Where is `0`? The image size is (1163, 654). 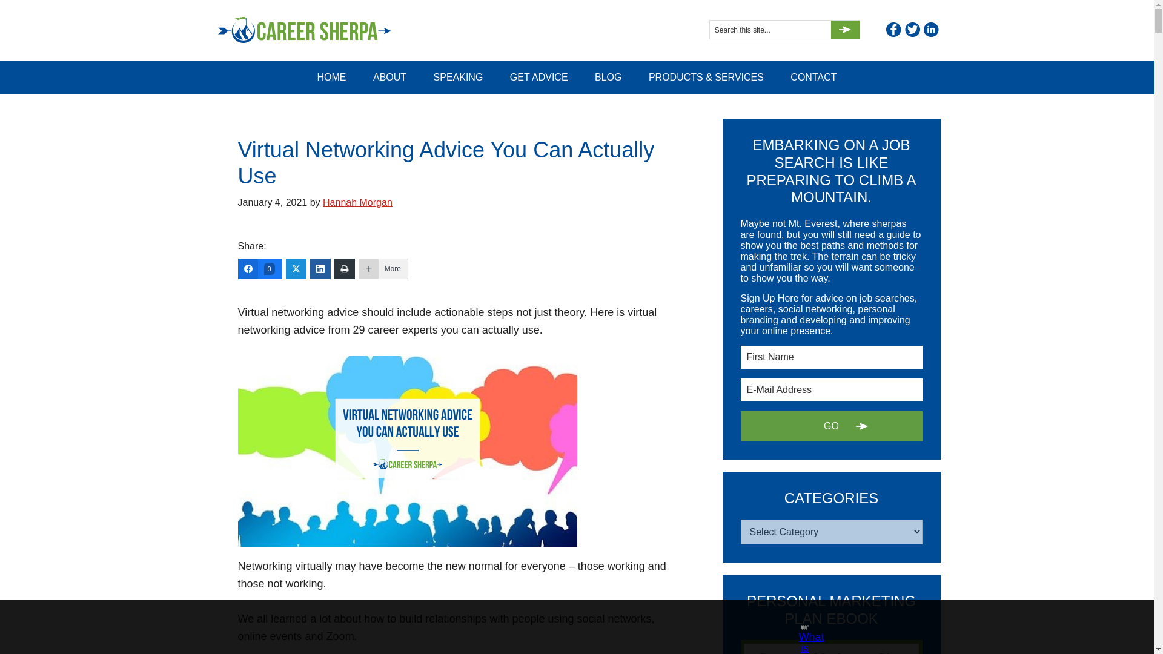 0 is located at coordinates (259, 269).